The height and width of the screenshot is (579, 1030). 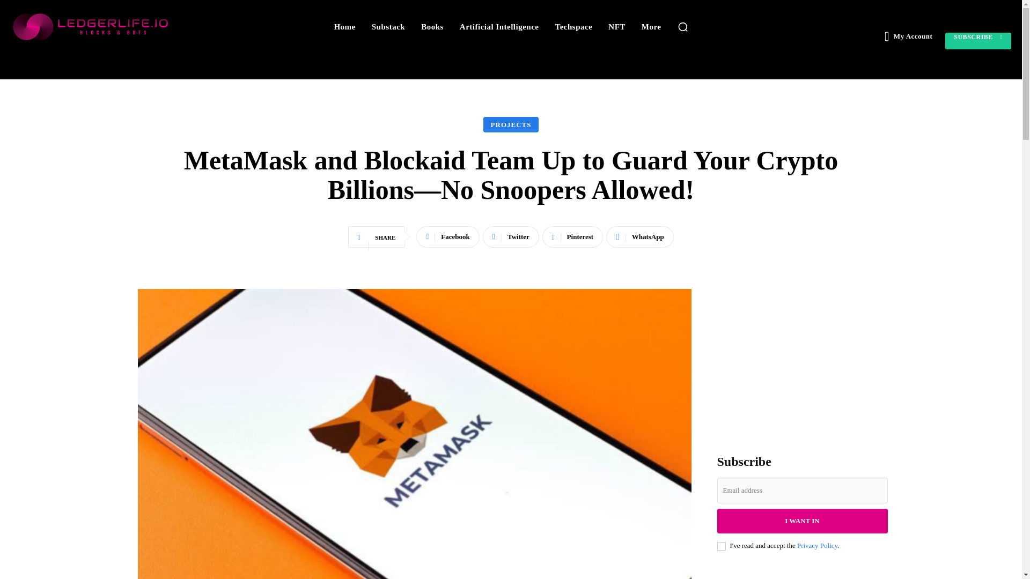 I want to click on WhatsApp, so click(x=639, y=237).